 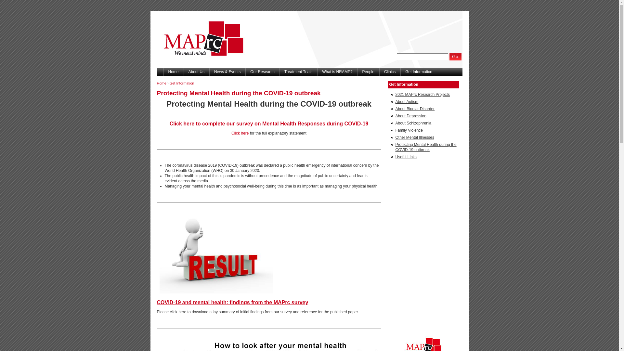 I want to click on Clinics, so click(x=390, y=72).